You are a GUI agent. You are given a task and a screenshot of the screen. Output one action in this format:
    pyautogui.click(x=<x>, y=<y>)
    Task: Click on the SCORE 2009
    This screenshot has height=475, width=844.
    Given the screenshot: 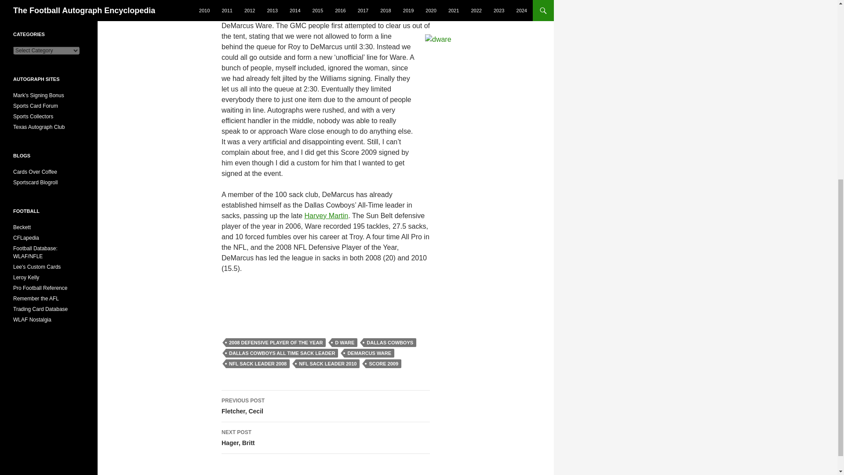 What is the action you would take?
    pyautogui.click(x=258, y=363)
    